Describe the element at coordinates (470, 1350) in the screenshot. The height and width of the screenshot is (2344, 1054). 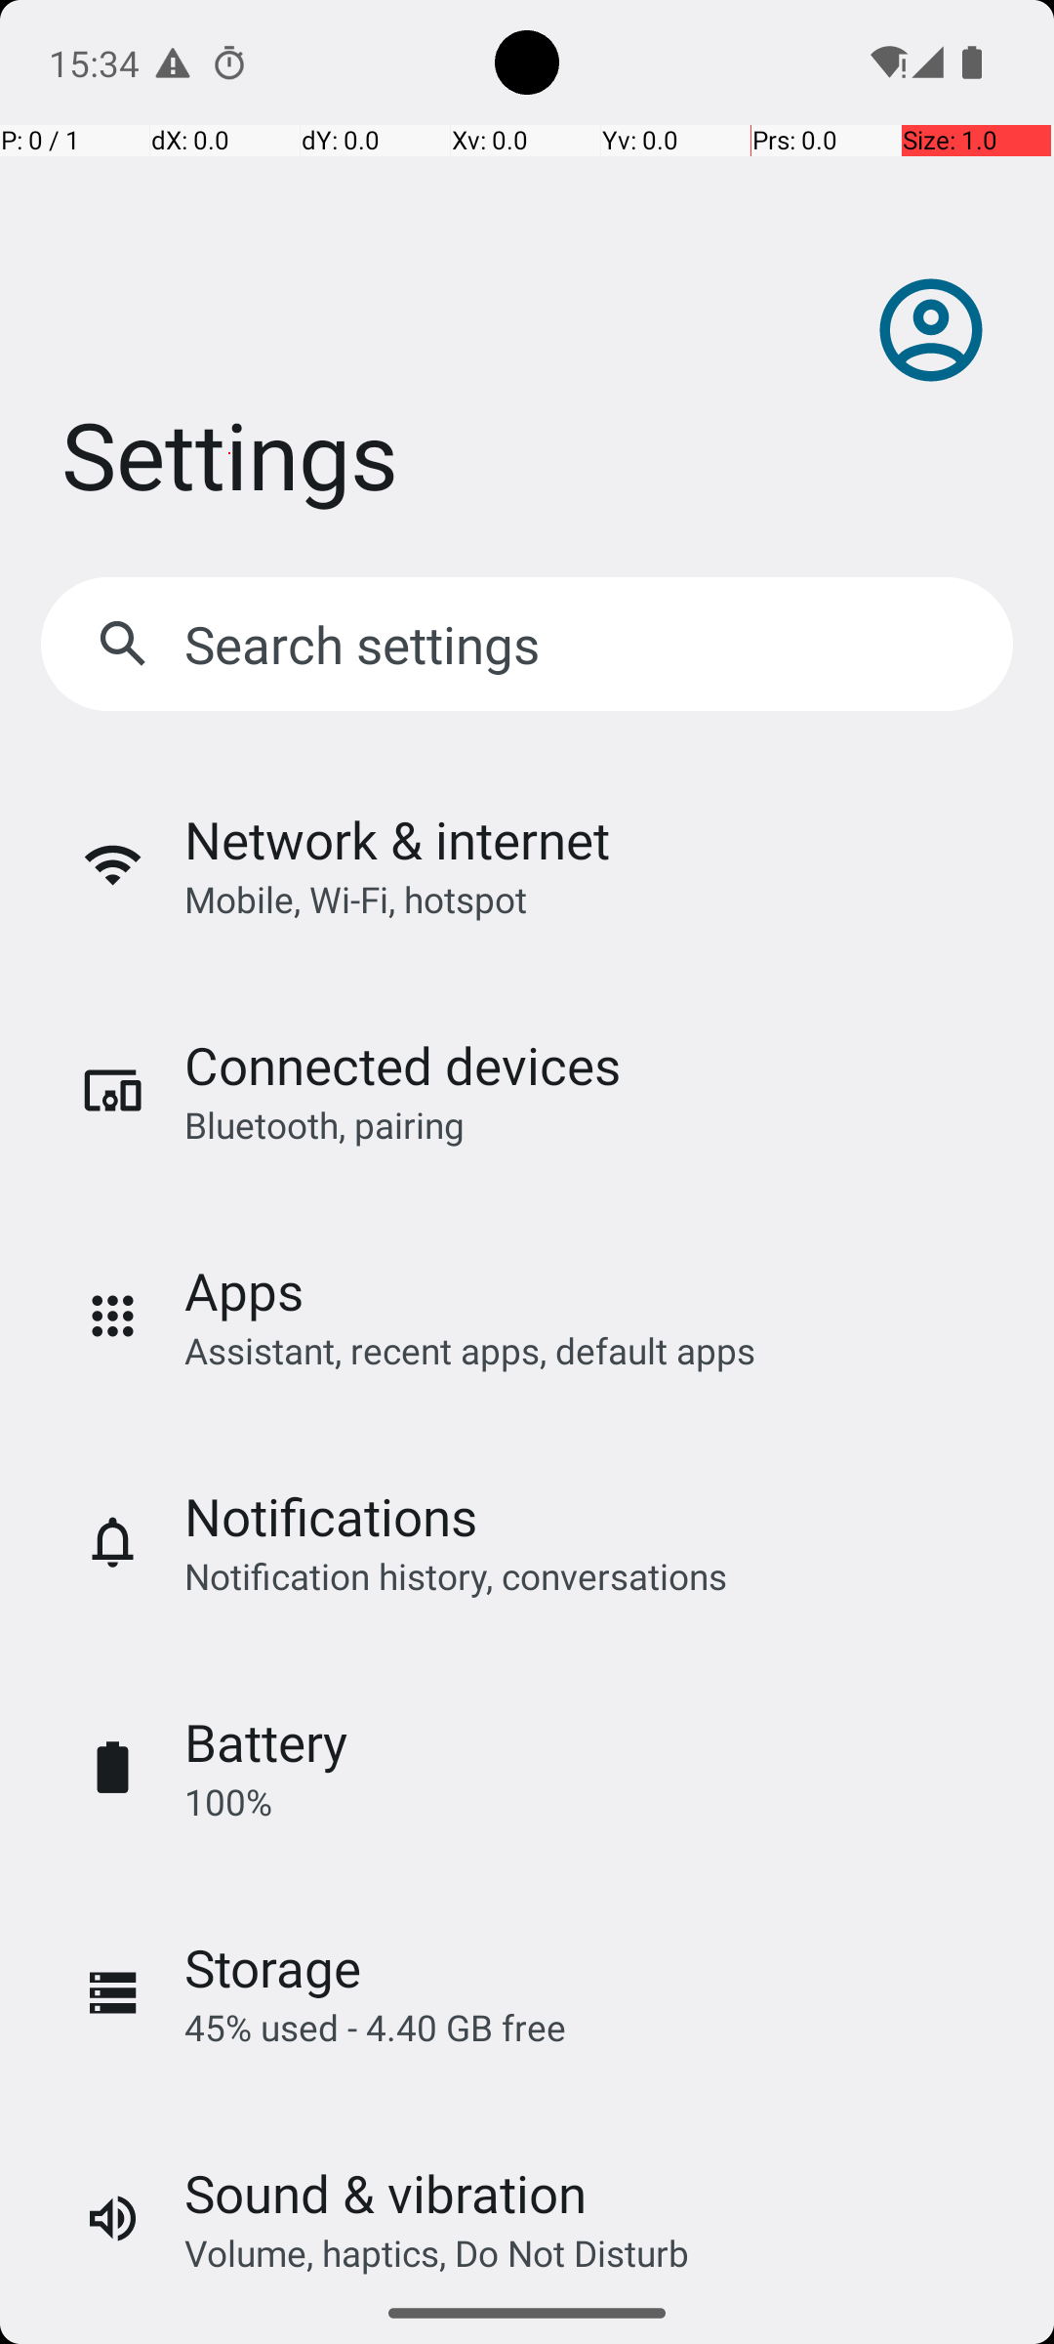
I see `Assistant, recent apps, default apps` at that location.